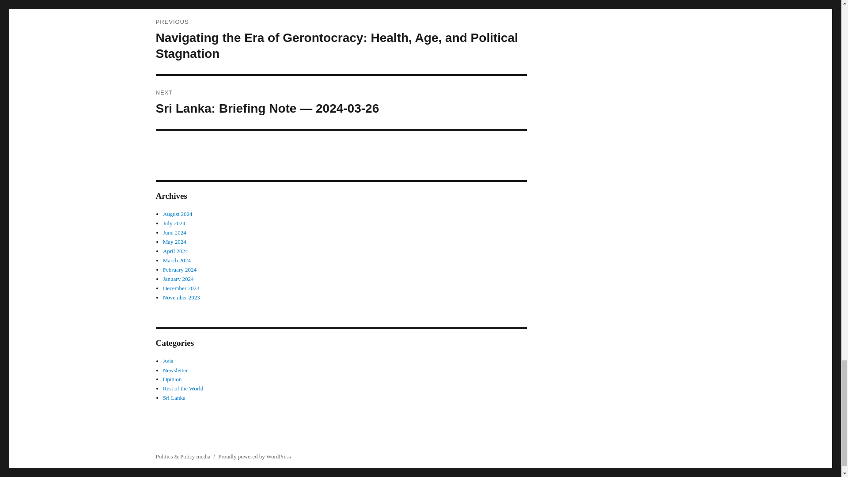  What do you see at coordinates (181, 288) in the screenshot?
I see `December 2023` at bounding box center [181, 288].